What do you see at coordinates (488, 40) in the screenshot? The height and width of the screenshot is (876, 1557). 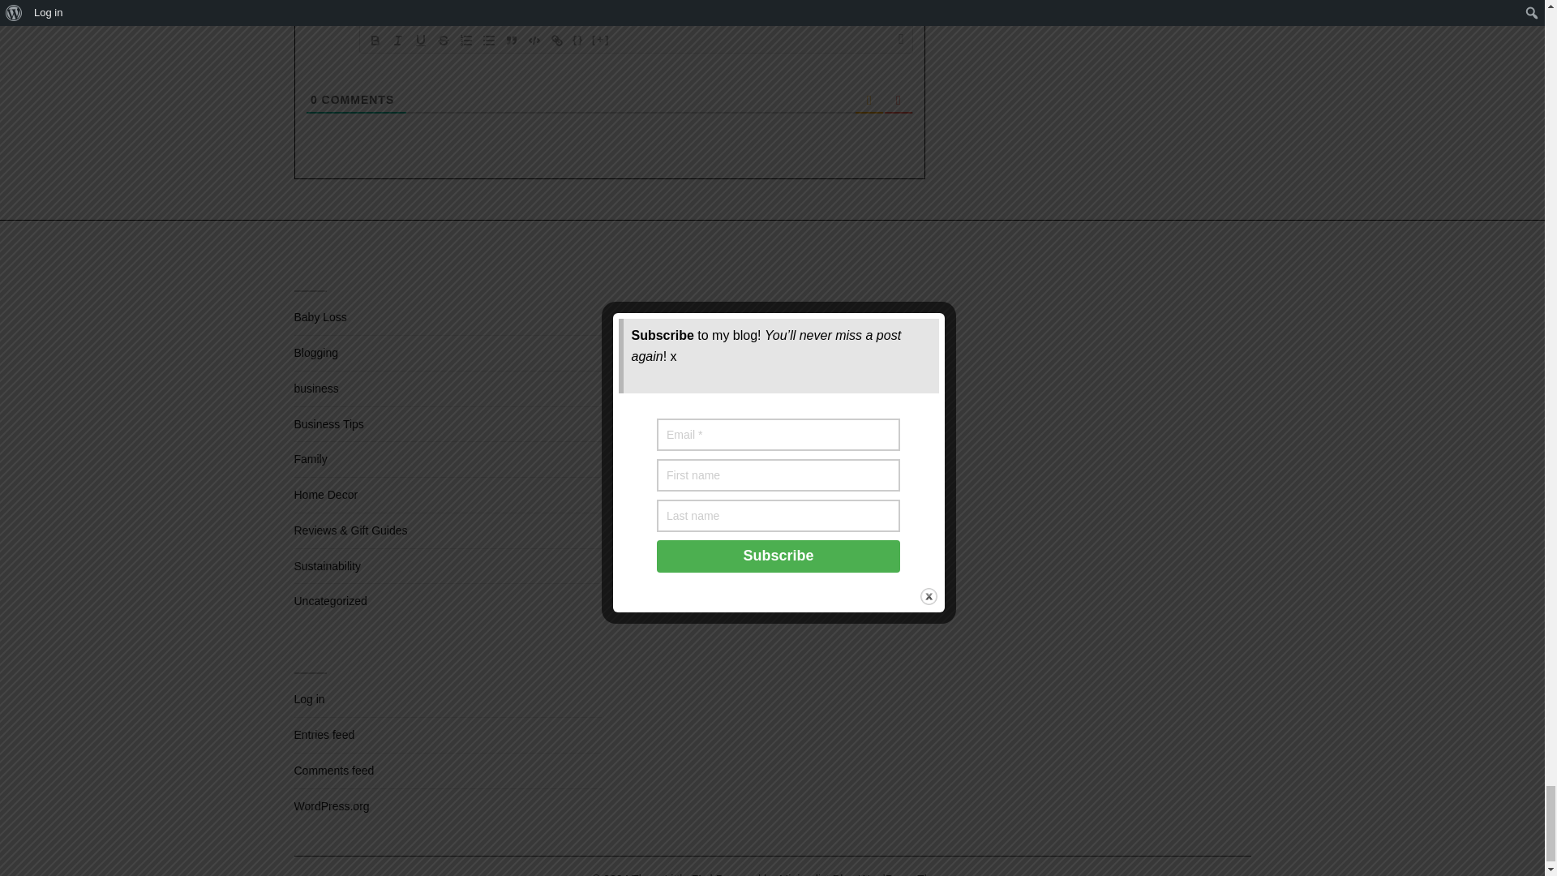 I see `bullet` at bounding box center [488, 40].